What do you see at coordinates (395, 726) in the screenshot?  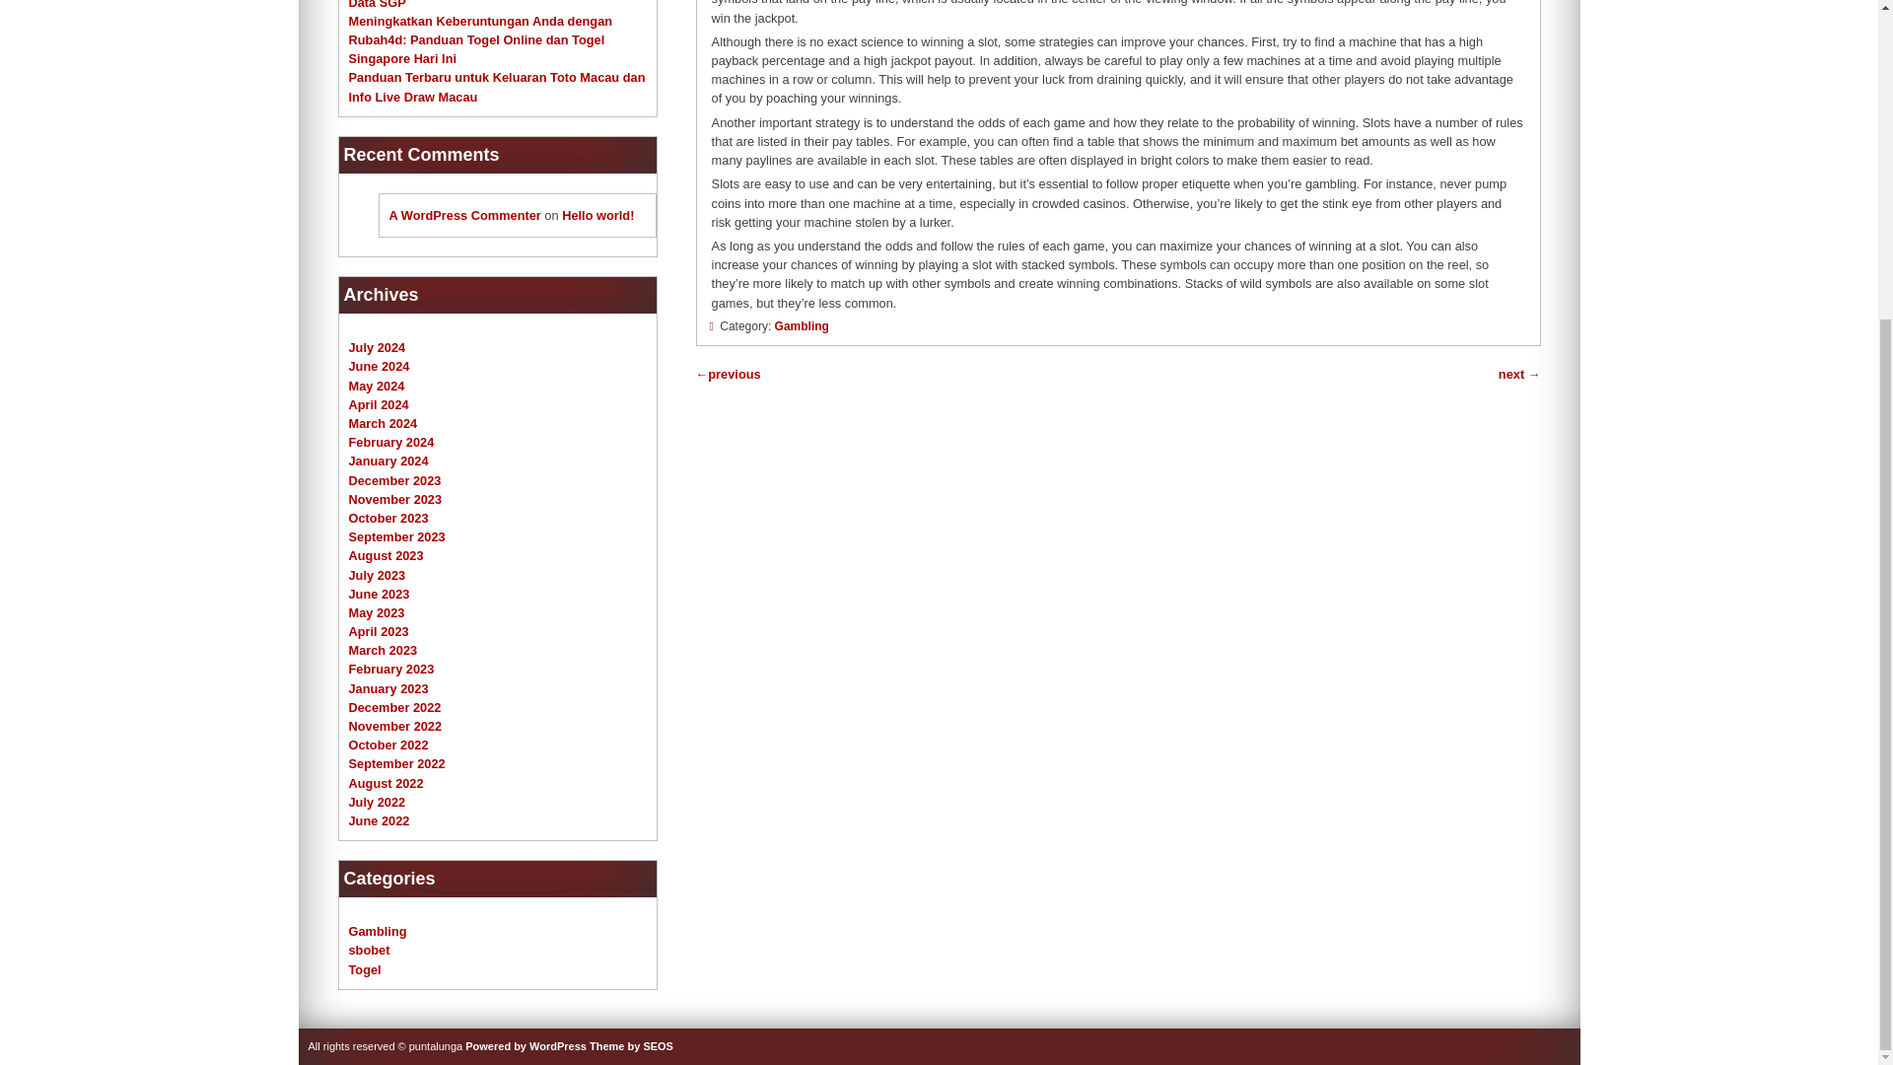 I see `November 2022` at bounding box center [395, 726].